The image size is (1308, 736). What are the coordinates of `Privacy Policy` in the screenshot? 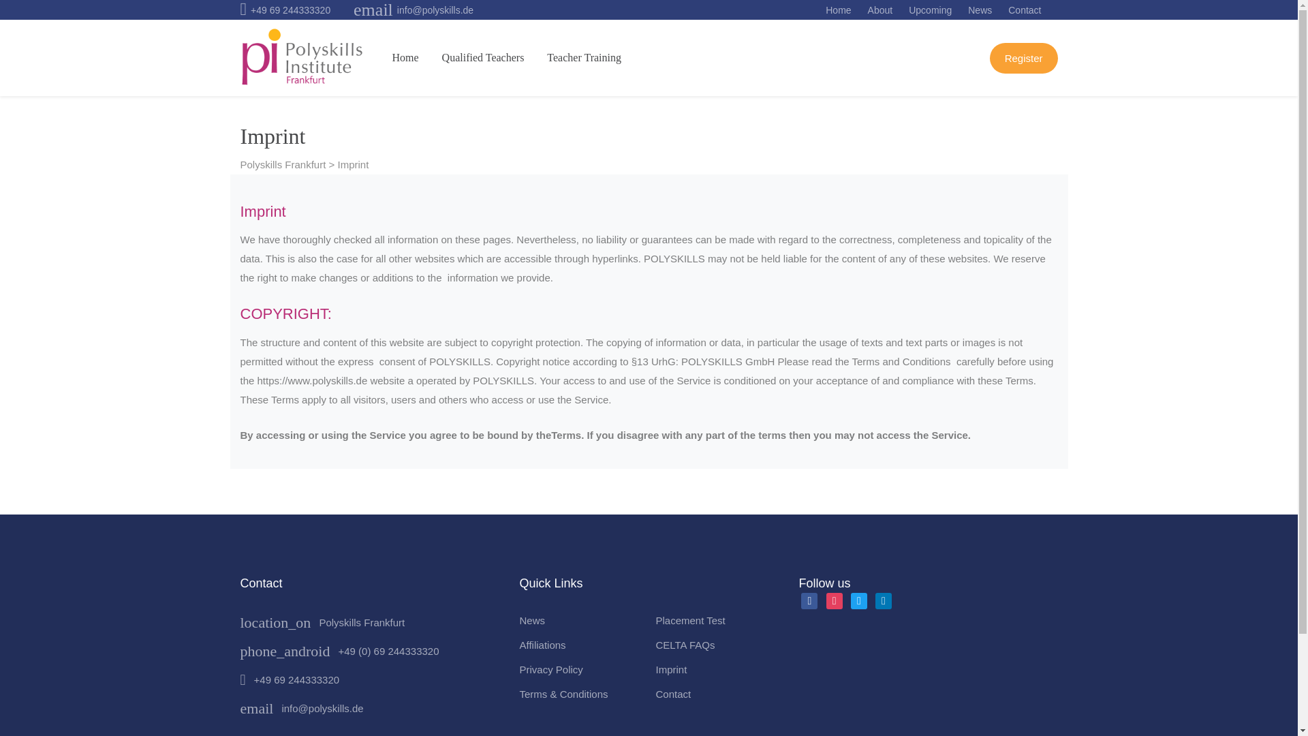 It's located at (580, 670).